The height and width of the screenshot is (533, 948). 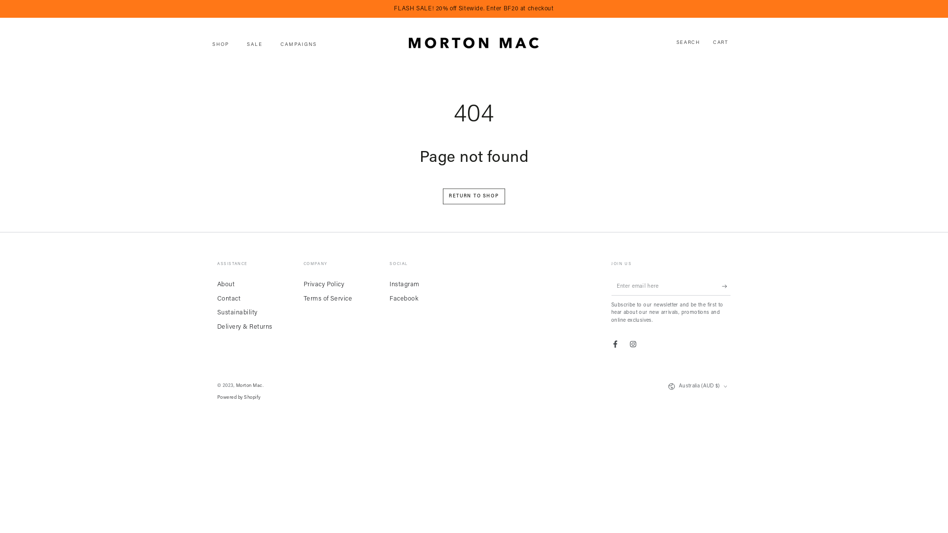 I want to click on Delivery & Returns, so click(x=245, y=327).